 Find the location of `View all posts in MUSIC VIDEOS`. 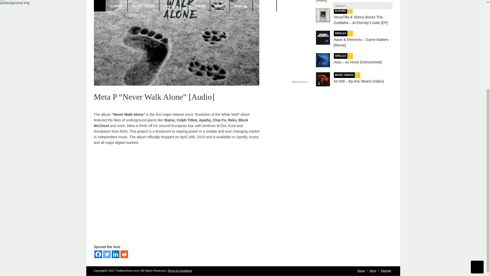

View all posts in MUSIC VIDEOS is located at coordinates (344, 75).